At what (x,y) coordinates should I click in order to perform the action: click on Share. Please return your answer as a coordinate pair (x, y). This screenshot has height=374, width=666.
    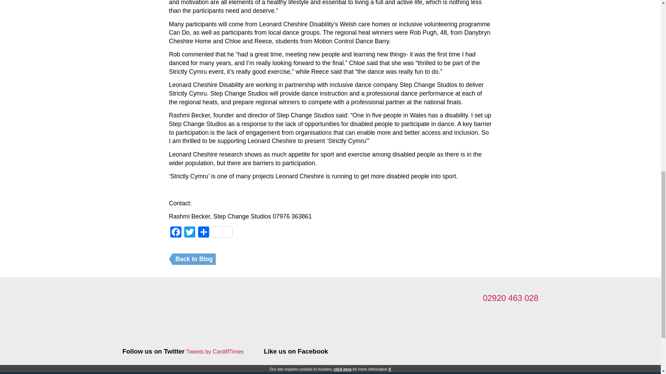
    Looking at the image, I should click on (215, 233).